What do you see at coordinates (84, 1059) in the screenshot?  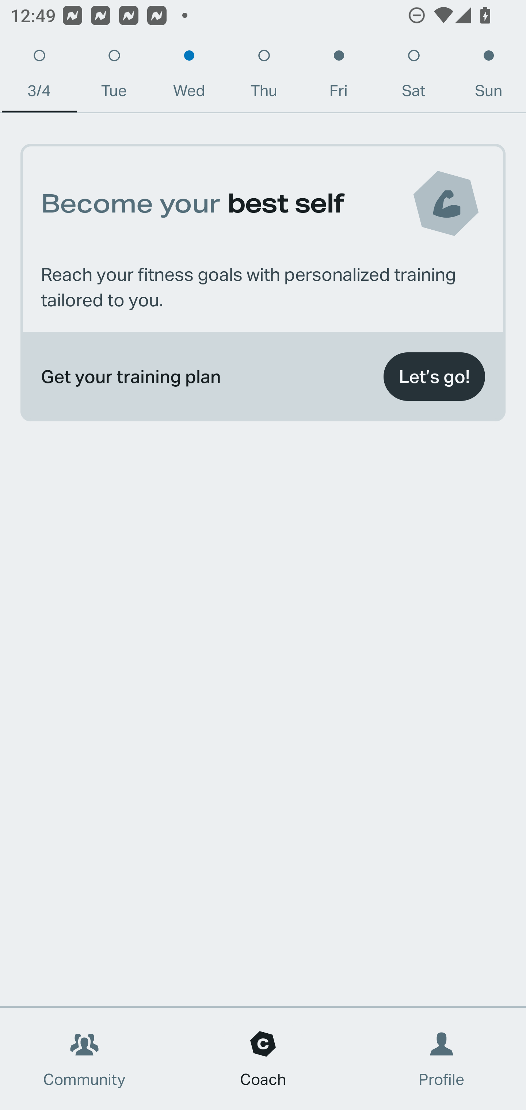 I see `Community` at bounding box center [84, 1059].